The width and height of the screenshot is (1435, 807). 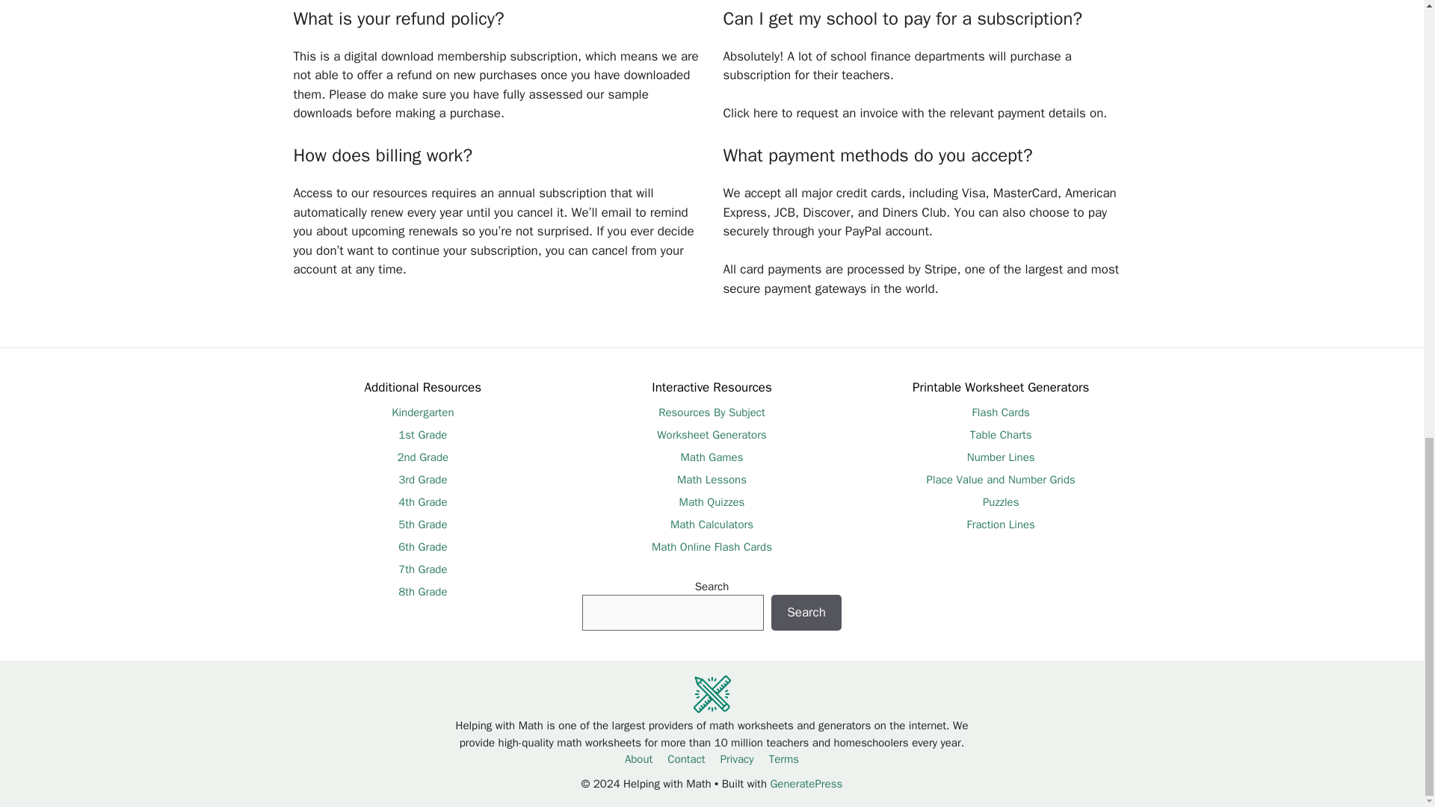 I want to click on Number Lines, so click(x=1001, y=457).